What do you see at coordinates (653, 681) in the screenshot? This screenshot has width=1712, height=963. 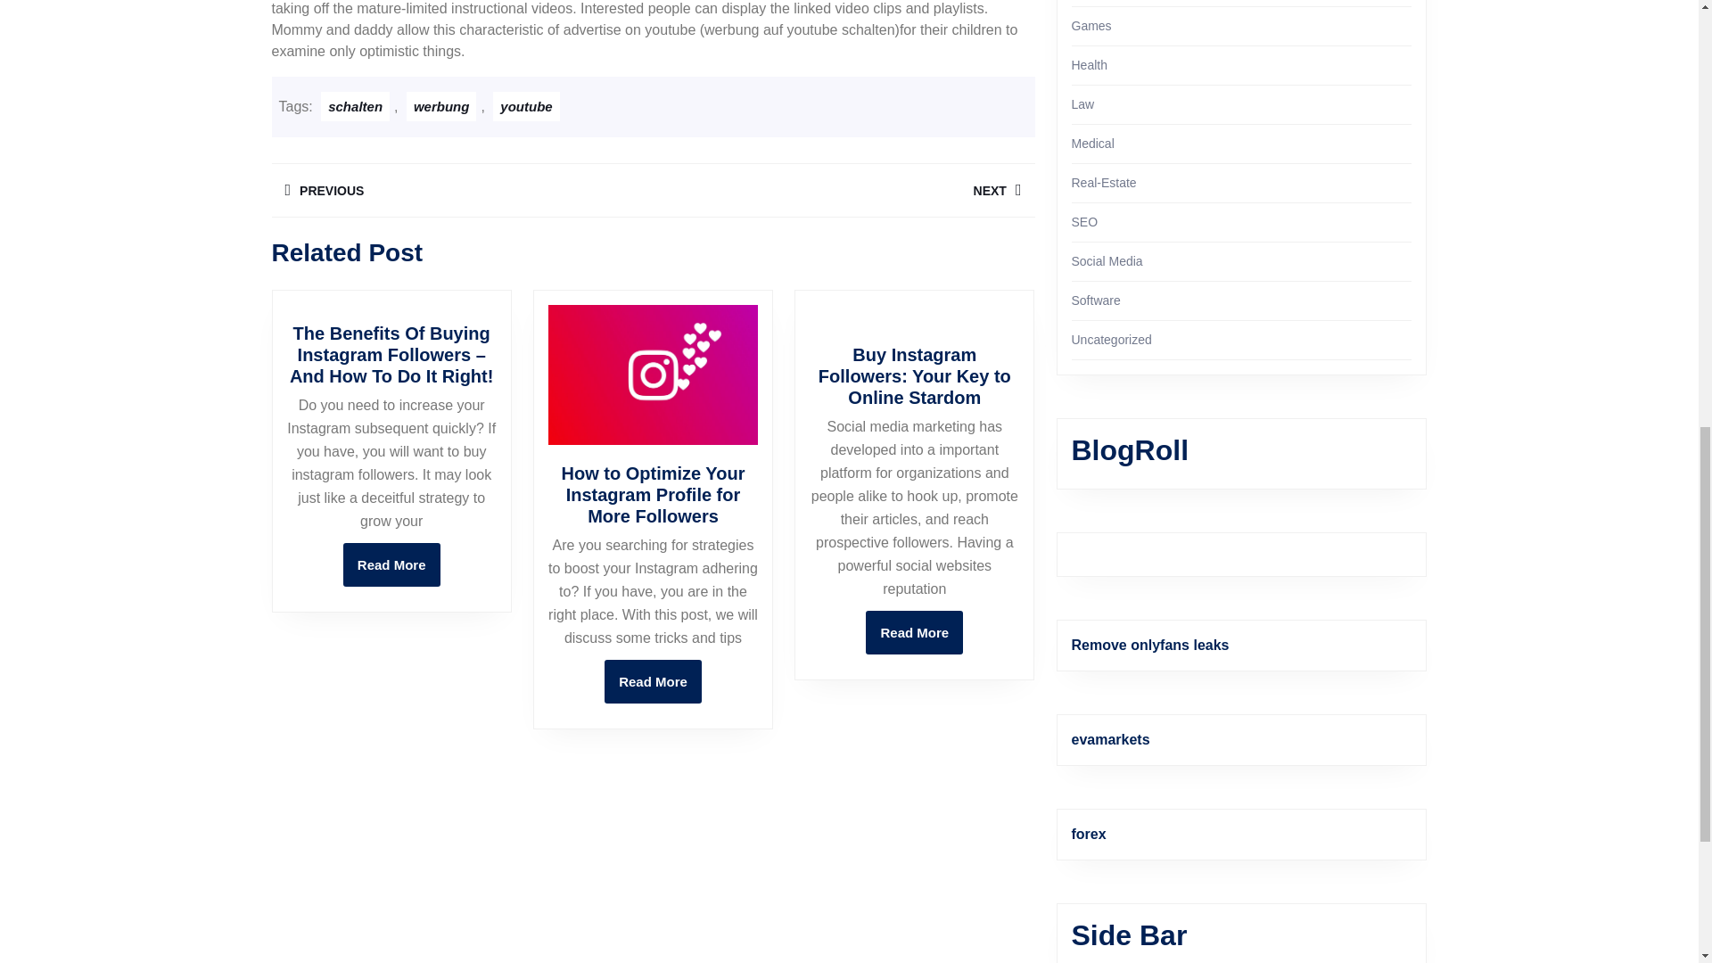 I see `schalten` at bounding box center [653, 681].